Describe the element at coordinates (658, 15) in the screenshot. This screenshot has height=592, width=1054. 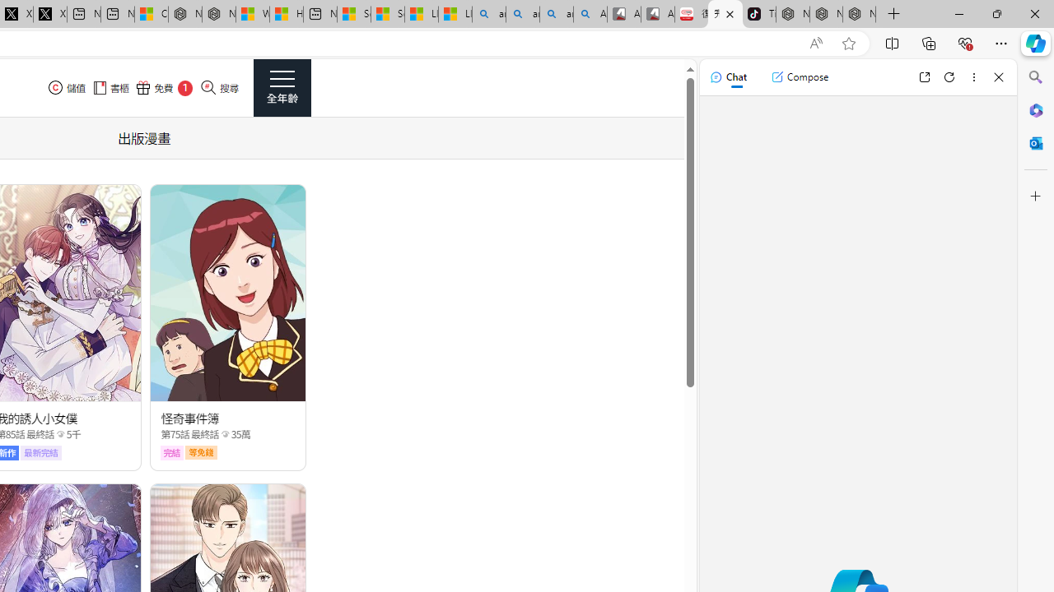
I see `All Cubot phones` at that location.